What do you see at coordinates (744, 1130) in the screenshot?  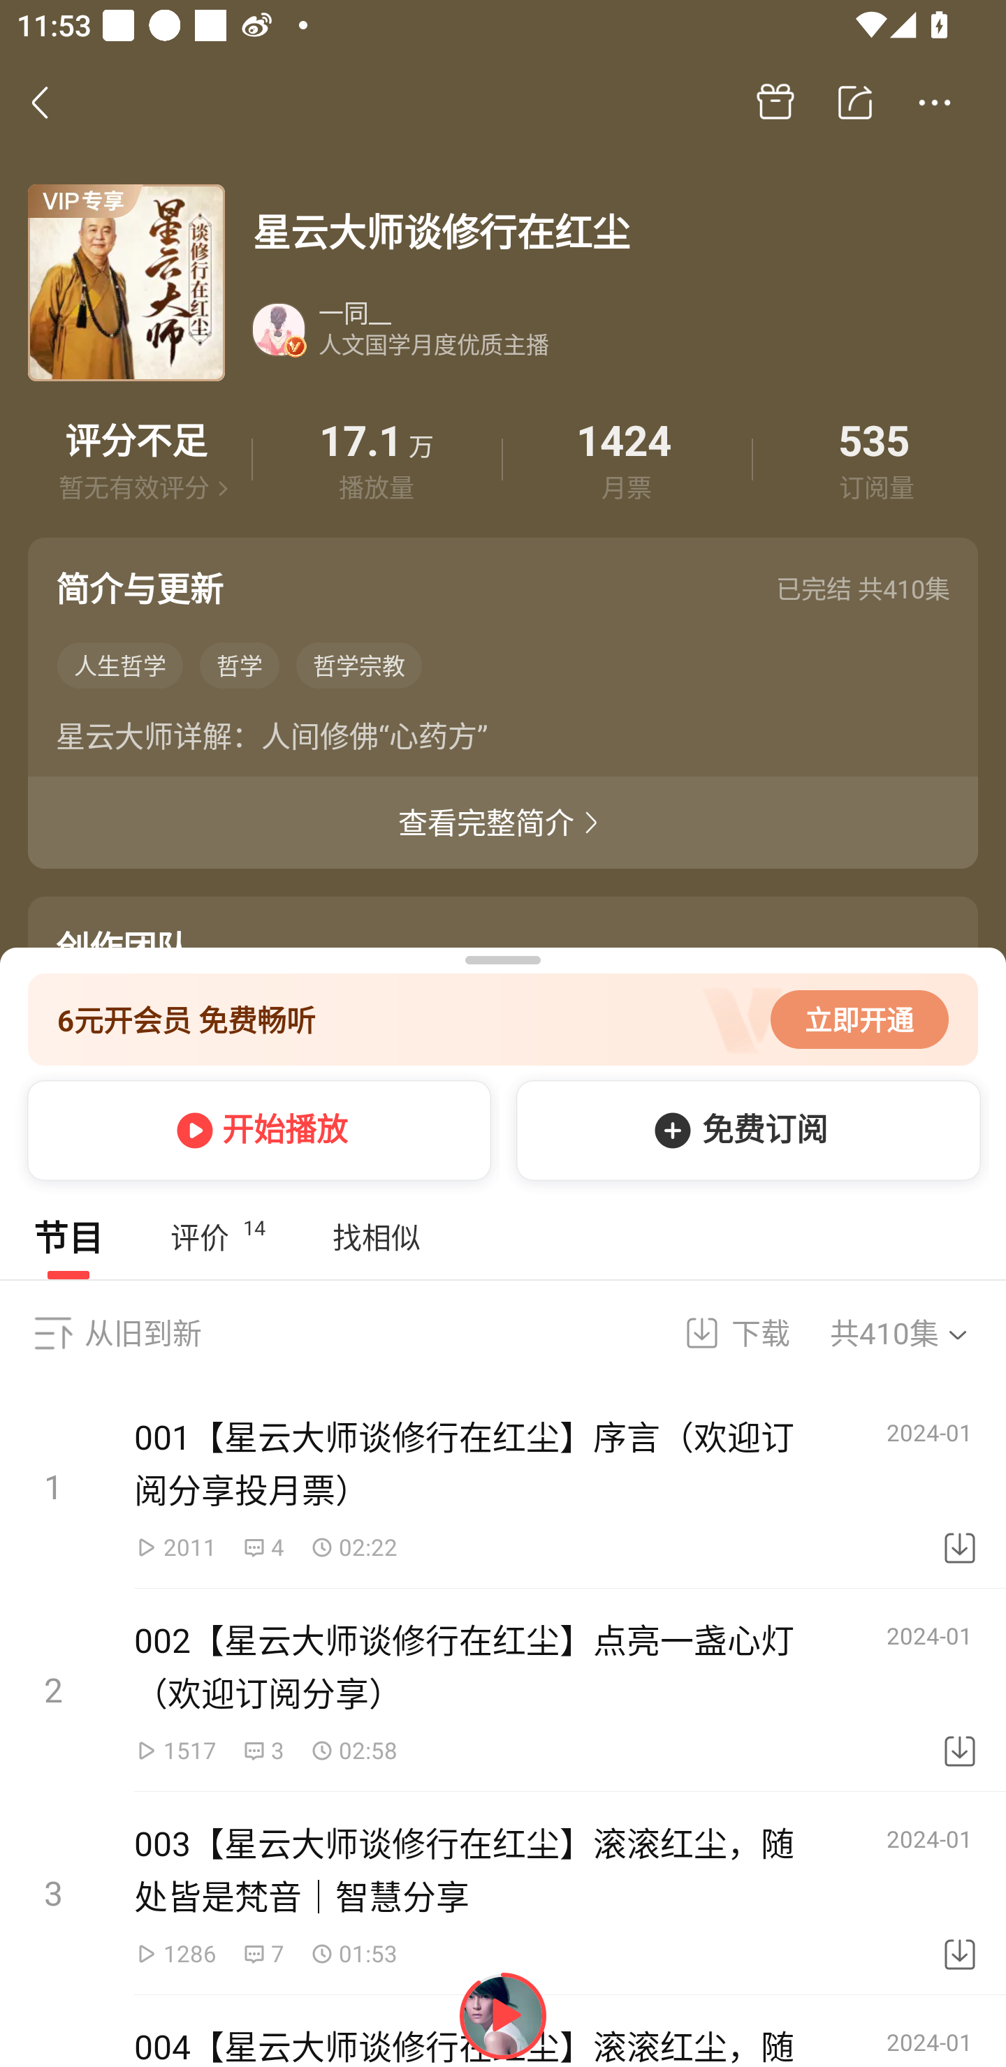 I see `免费订阅` at bounding box center [744, 1130].